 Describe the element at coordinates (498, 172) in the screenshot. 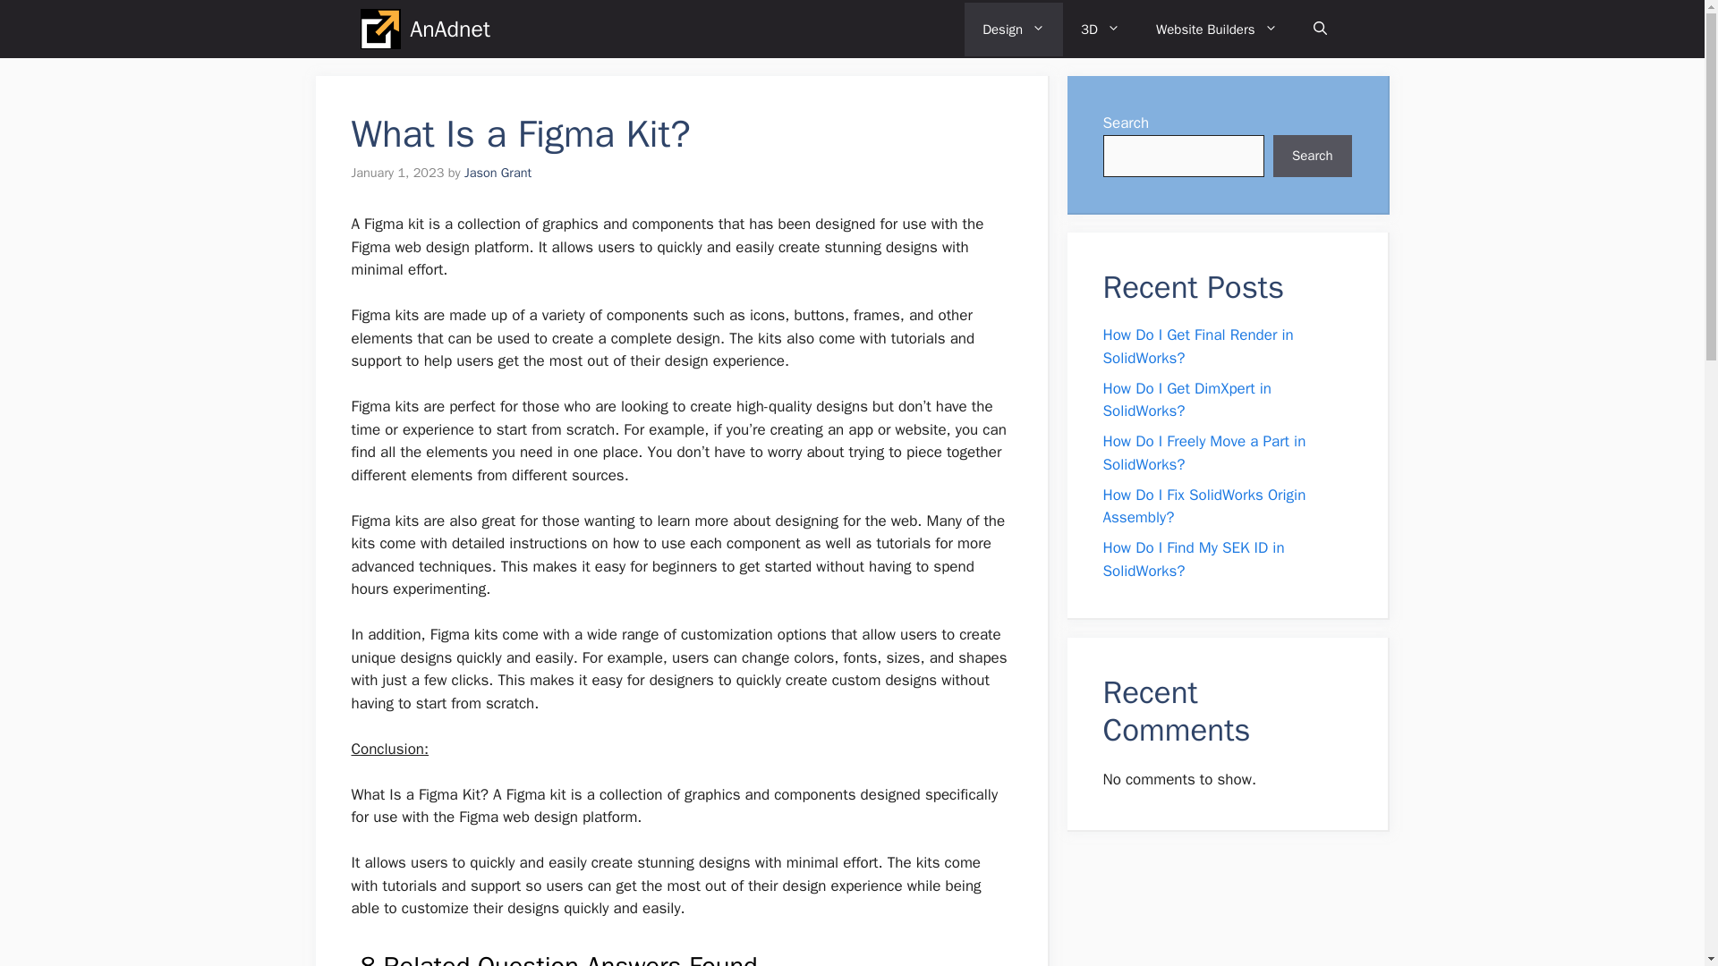

I see `View all posts by Jason Grant` at that location.